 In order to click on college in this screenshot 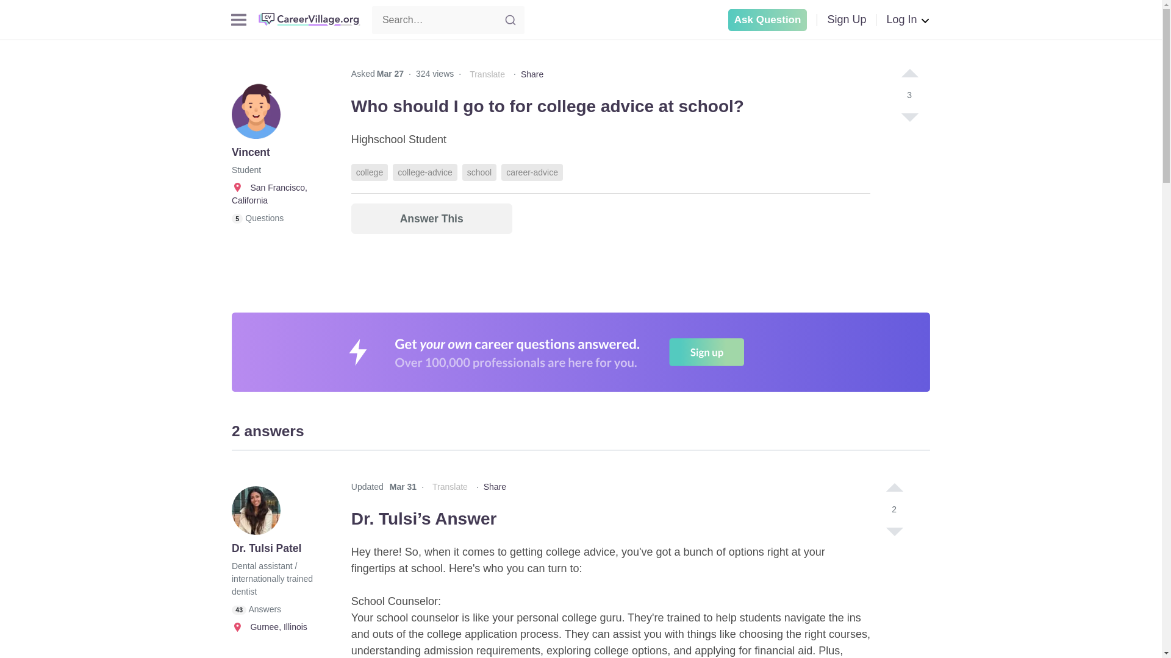, I will do `click(370, 172)`.